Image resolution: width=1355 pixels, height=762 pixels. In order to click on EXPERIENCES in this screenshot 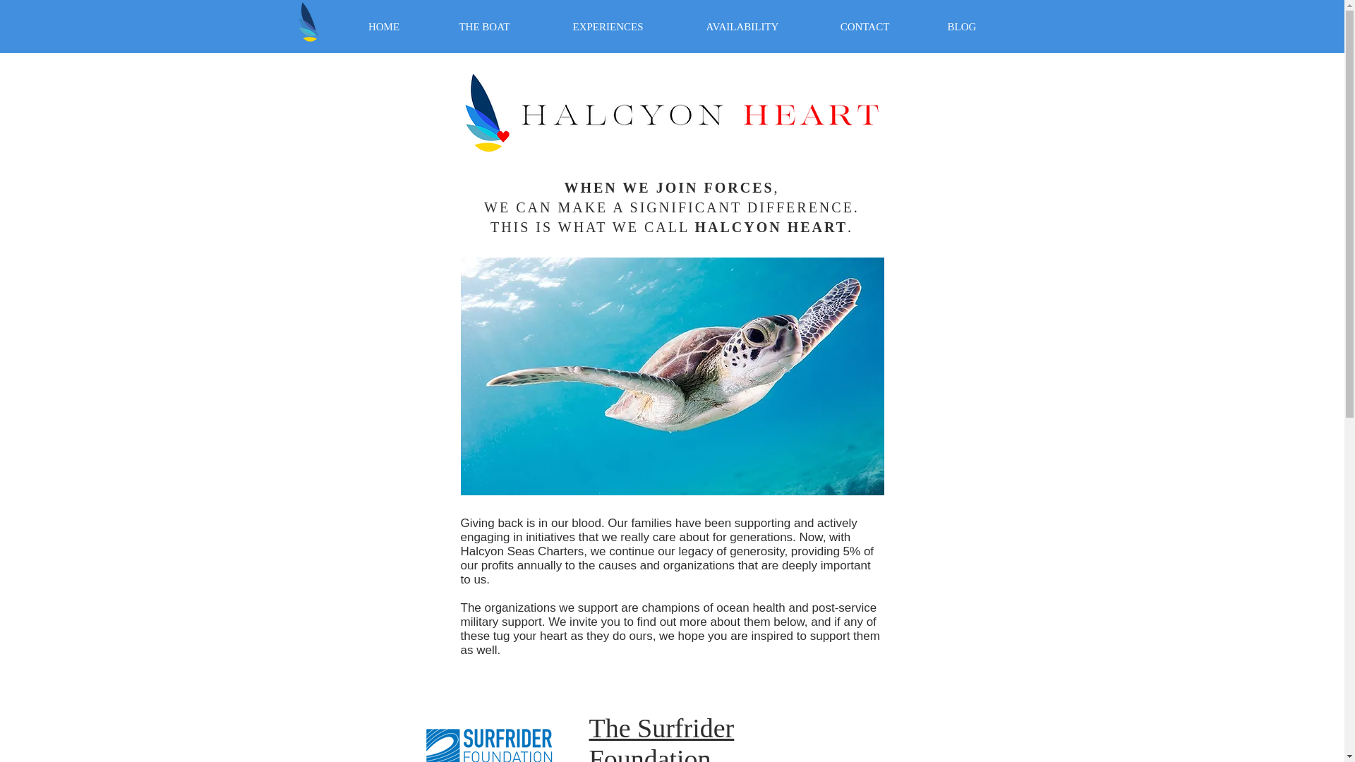, I will do `click(608, 26)`.